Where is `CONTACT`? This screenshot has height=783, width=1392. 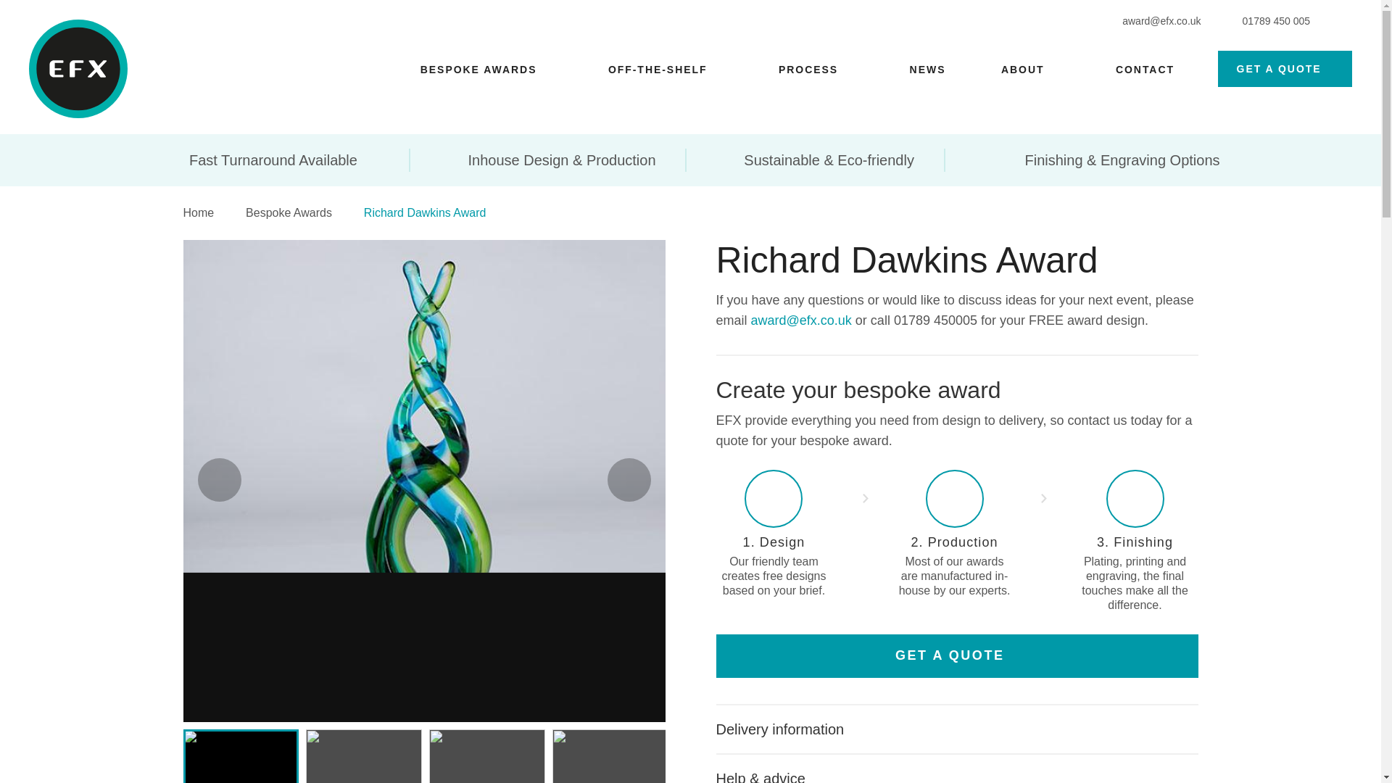
CONTACT is located at coordinates (1145, 70).